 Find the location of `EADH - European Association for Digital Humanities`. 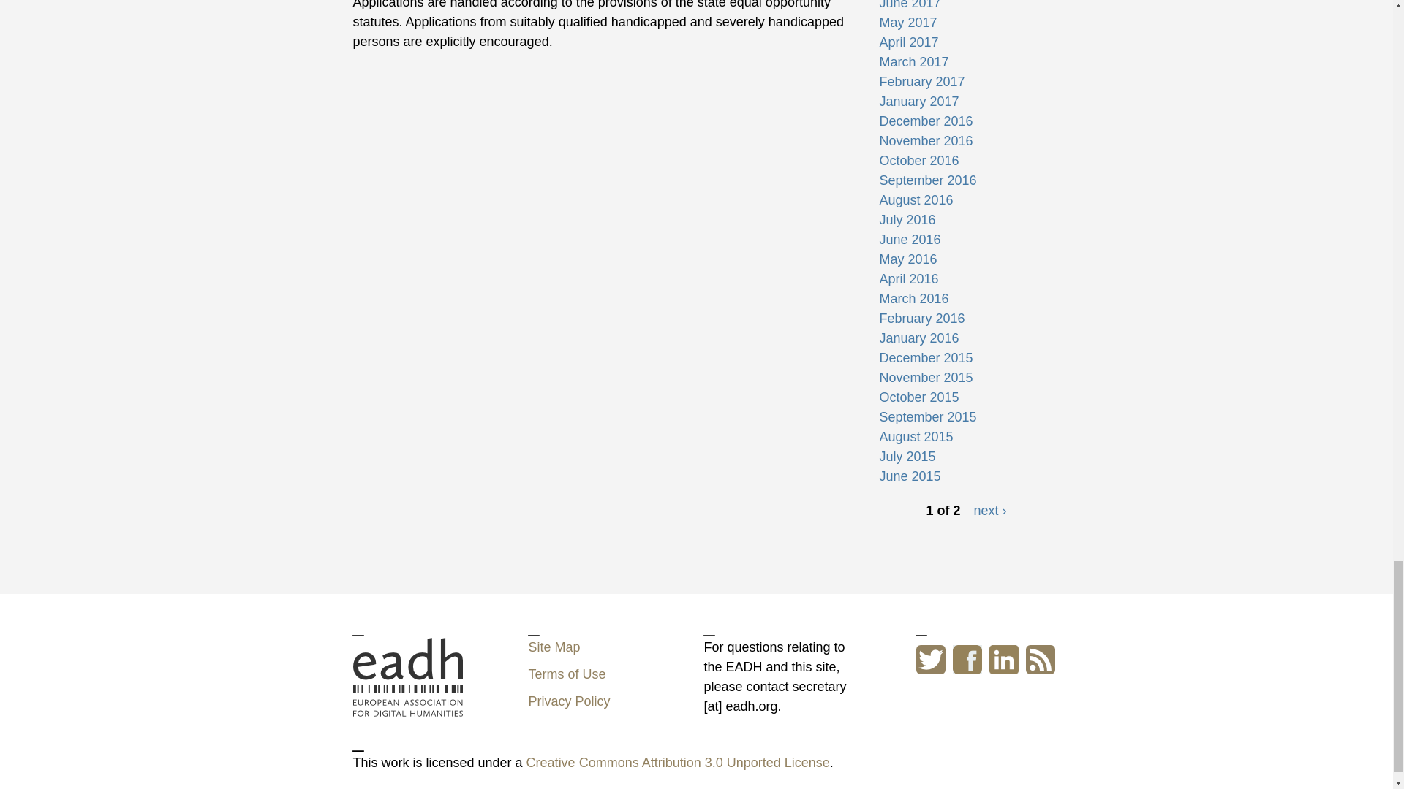

EADH - European Association for Digital Humanities is located at coordinates (407, 676).